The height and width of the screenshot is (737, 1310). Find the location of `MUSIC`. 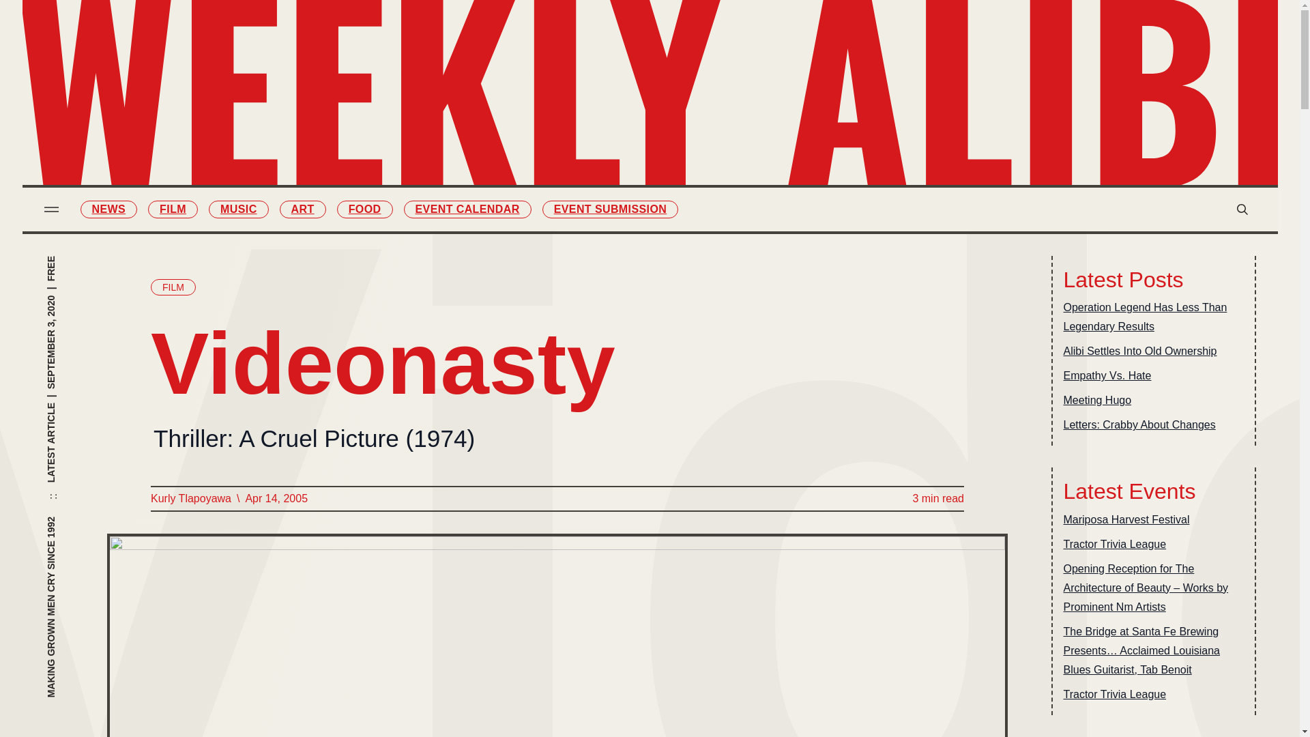

MUSIC is located at coordinates (576, 104).